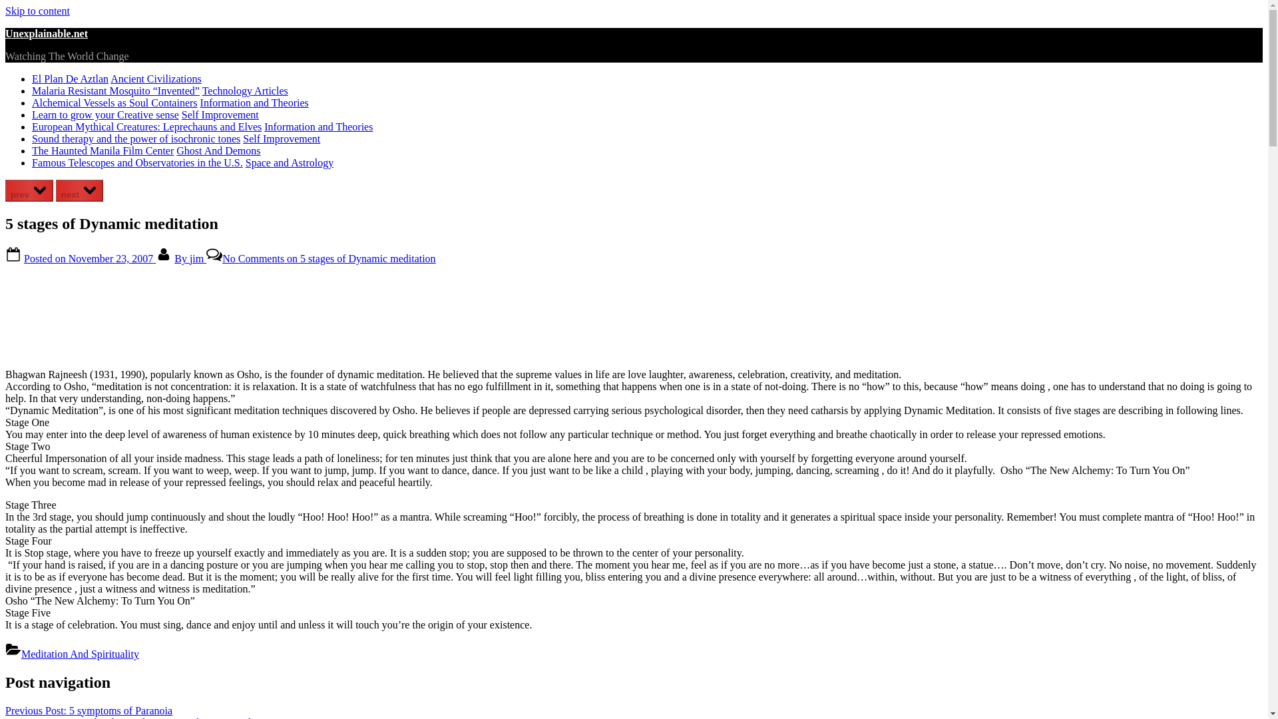 The image size is (1278, 719). I want to click on Sound therapy and the power of isochronic tones, so click(136, 138).